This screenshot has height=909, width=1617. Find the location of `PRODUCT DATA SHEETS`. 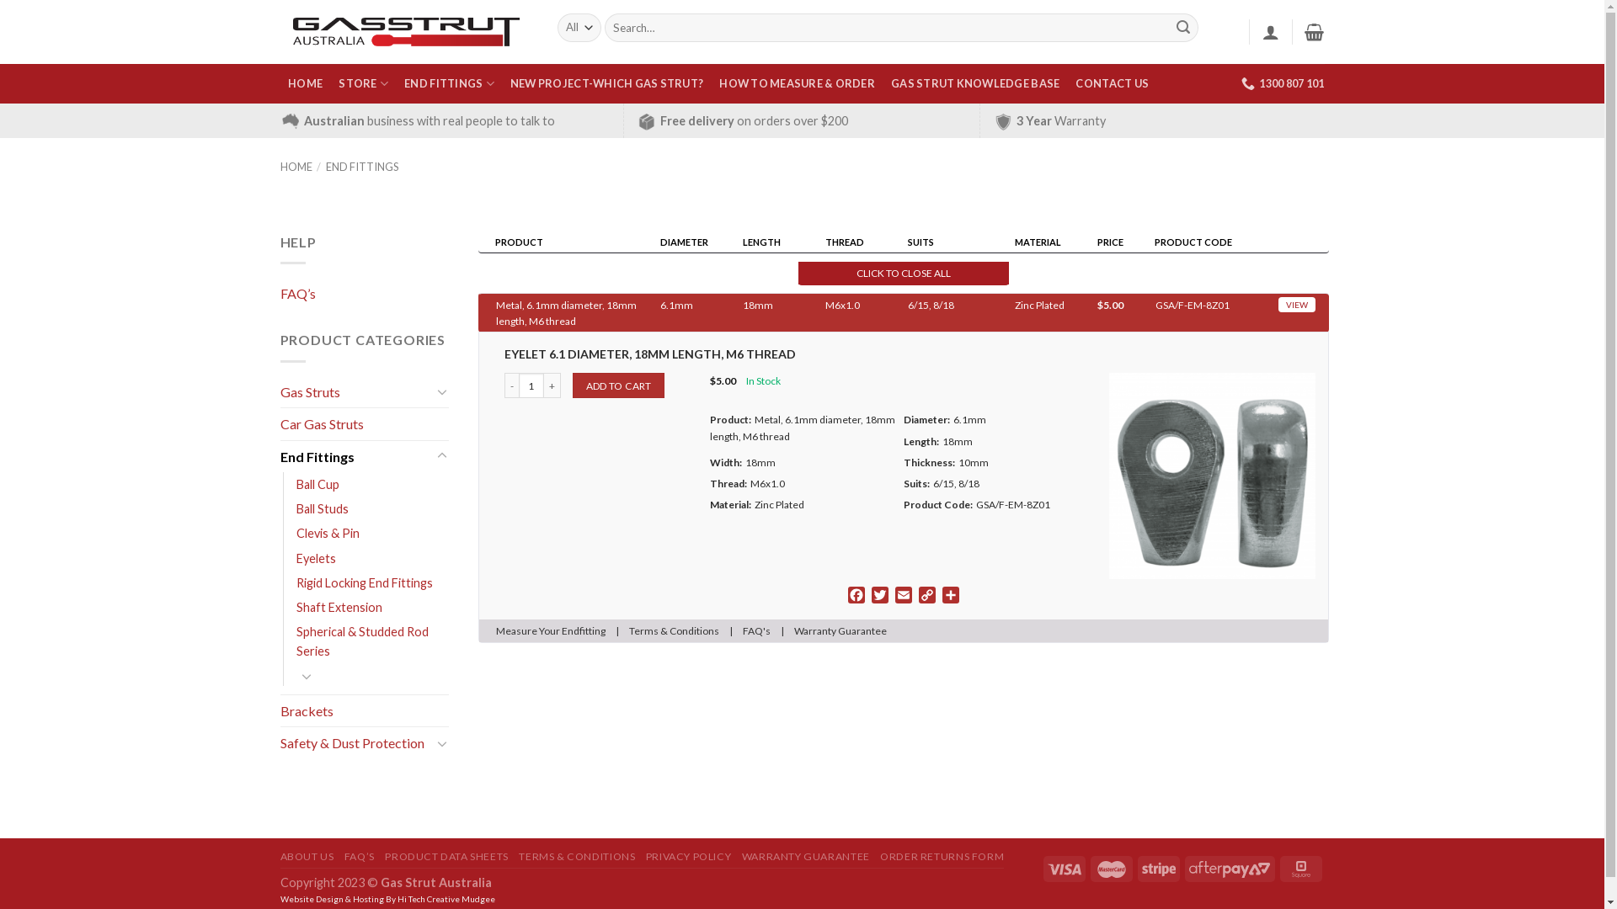

PRODUCT DATA SHEETS is located at coordinates (446, 857).